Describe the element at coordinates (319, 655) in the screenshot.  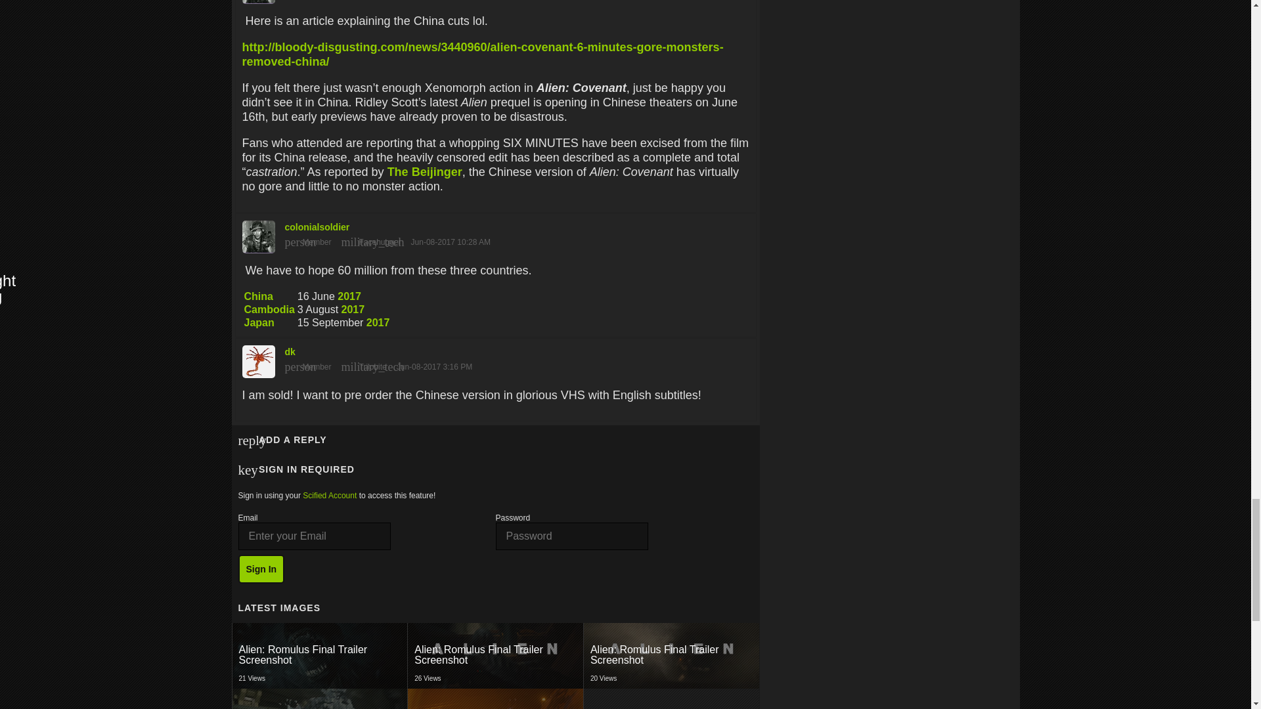
I see `See More` at that location.